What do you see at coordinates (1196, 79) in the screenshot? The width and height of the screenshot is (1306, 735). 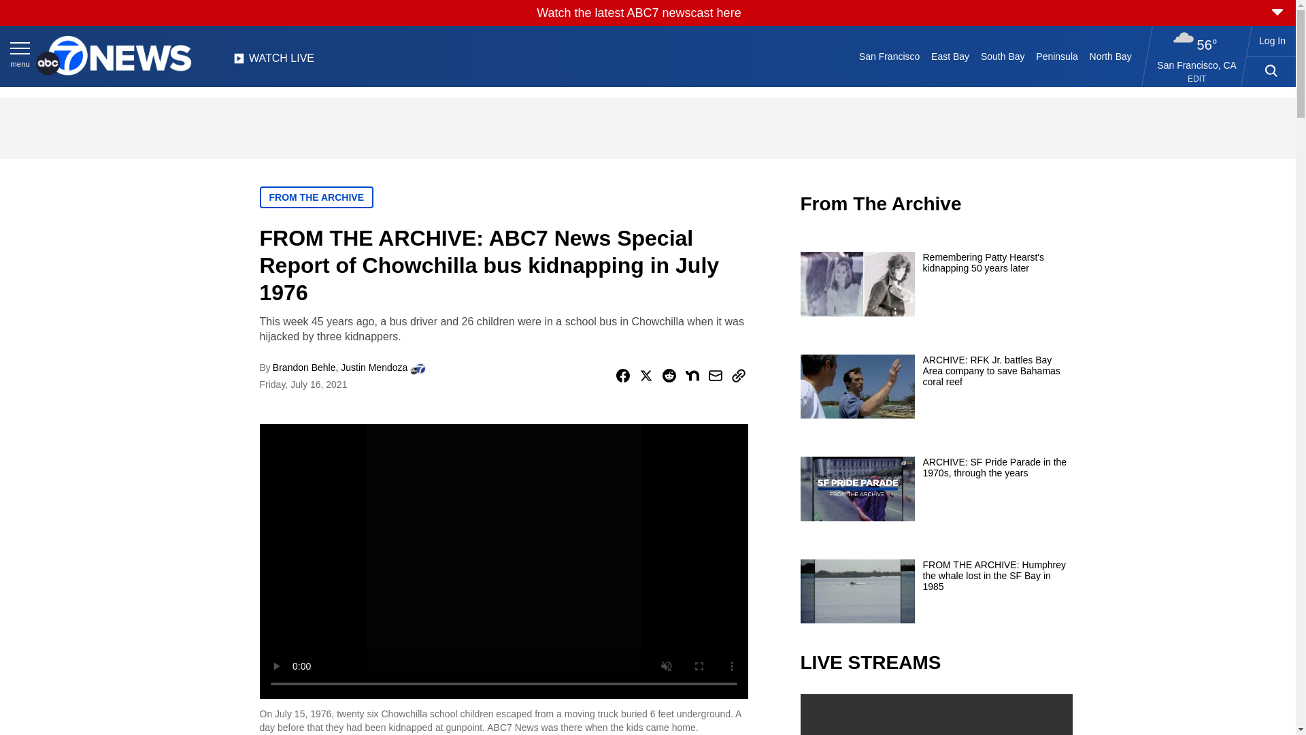 I see `EDIT` at bounding box center [1196, 79].